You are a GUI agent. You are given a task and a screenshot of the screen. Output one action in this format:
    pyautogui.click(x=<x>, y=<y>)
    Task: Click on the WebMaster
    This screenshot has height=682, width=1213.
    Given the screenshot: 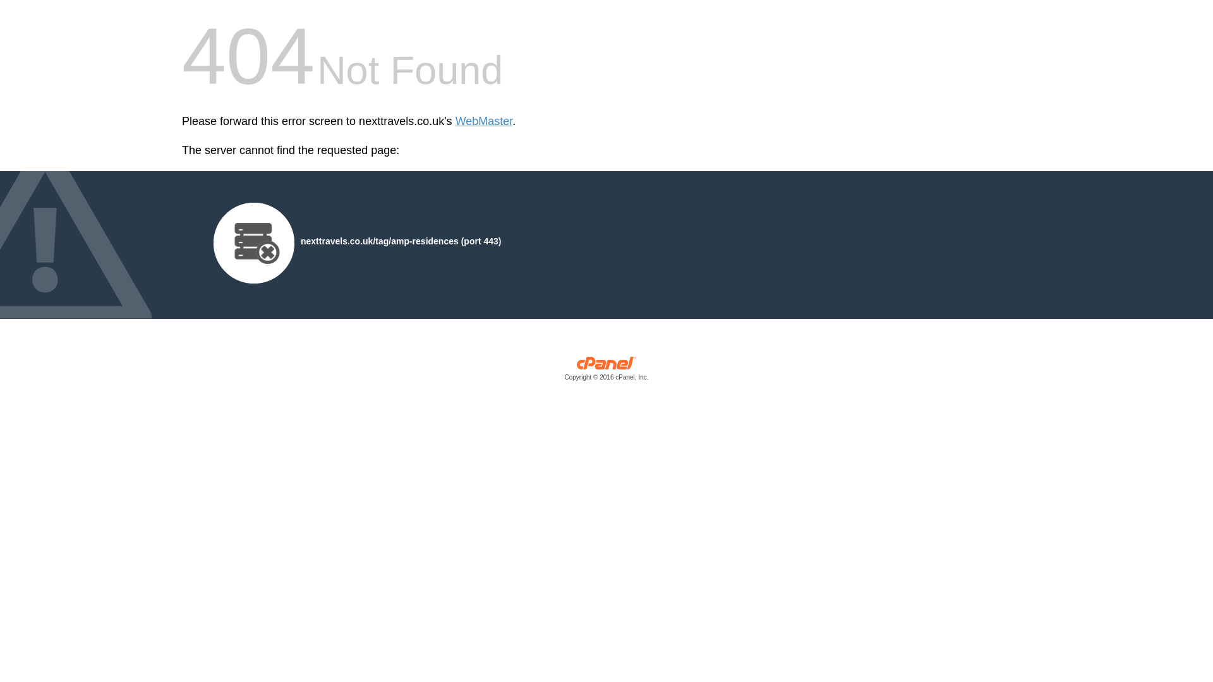 What is the action you would take?
    pyautogui.click(x=484, y=121)
    